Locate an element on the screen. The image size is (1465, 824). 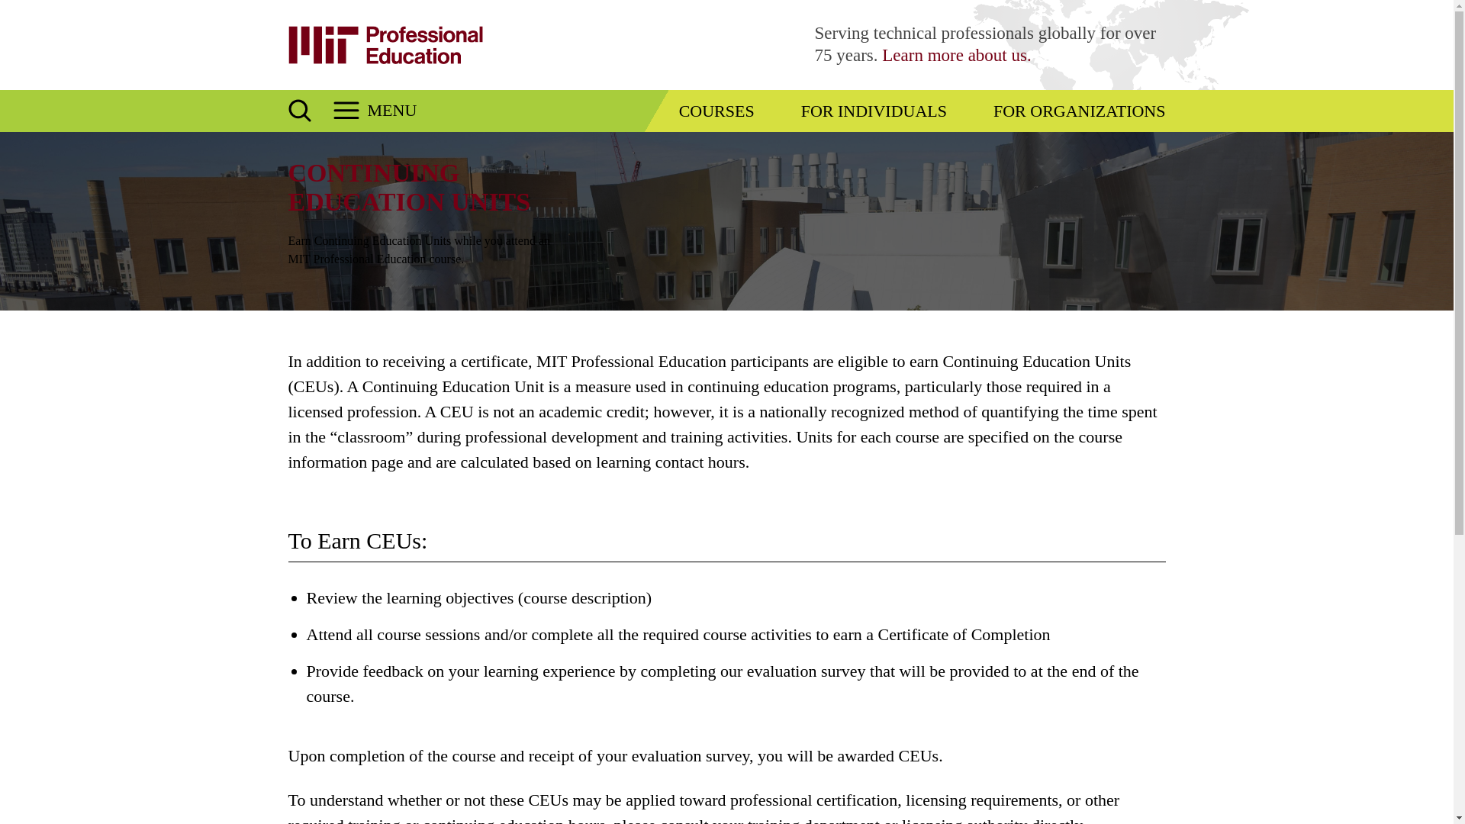
FOR ORGANIZATIONS is located at coordinates (1079, 110).